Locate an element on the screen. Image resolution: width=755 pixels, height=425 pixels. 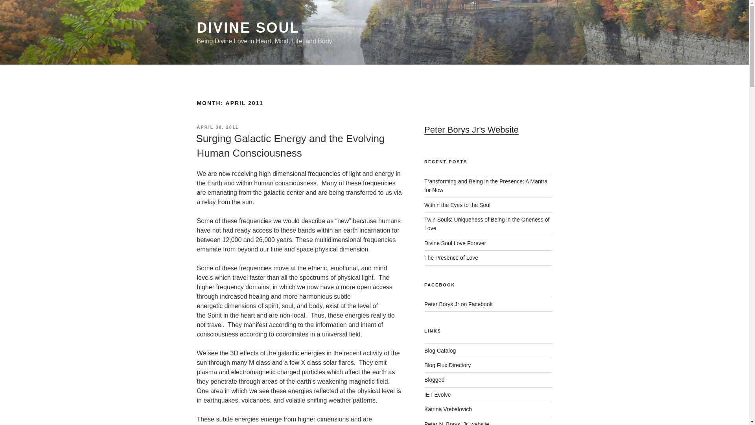
Transforming and Being in the Presence: A Mantra for Now is located at coordinates (486, 186).